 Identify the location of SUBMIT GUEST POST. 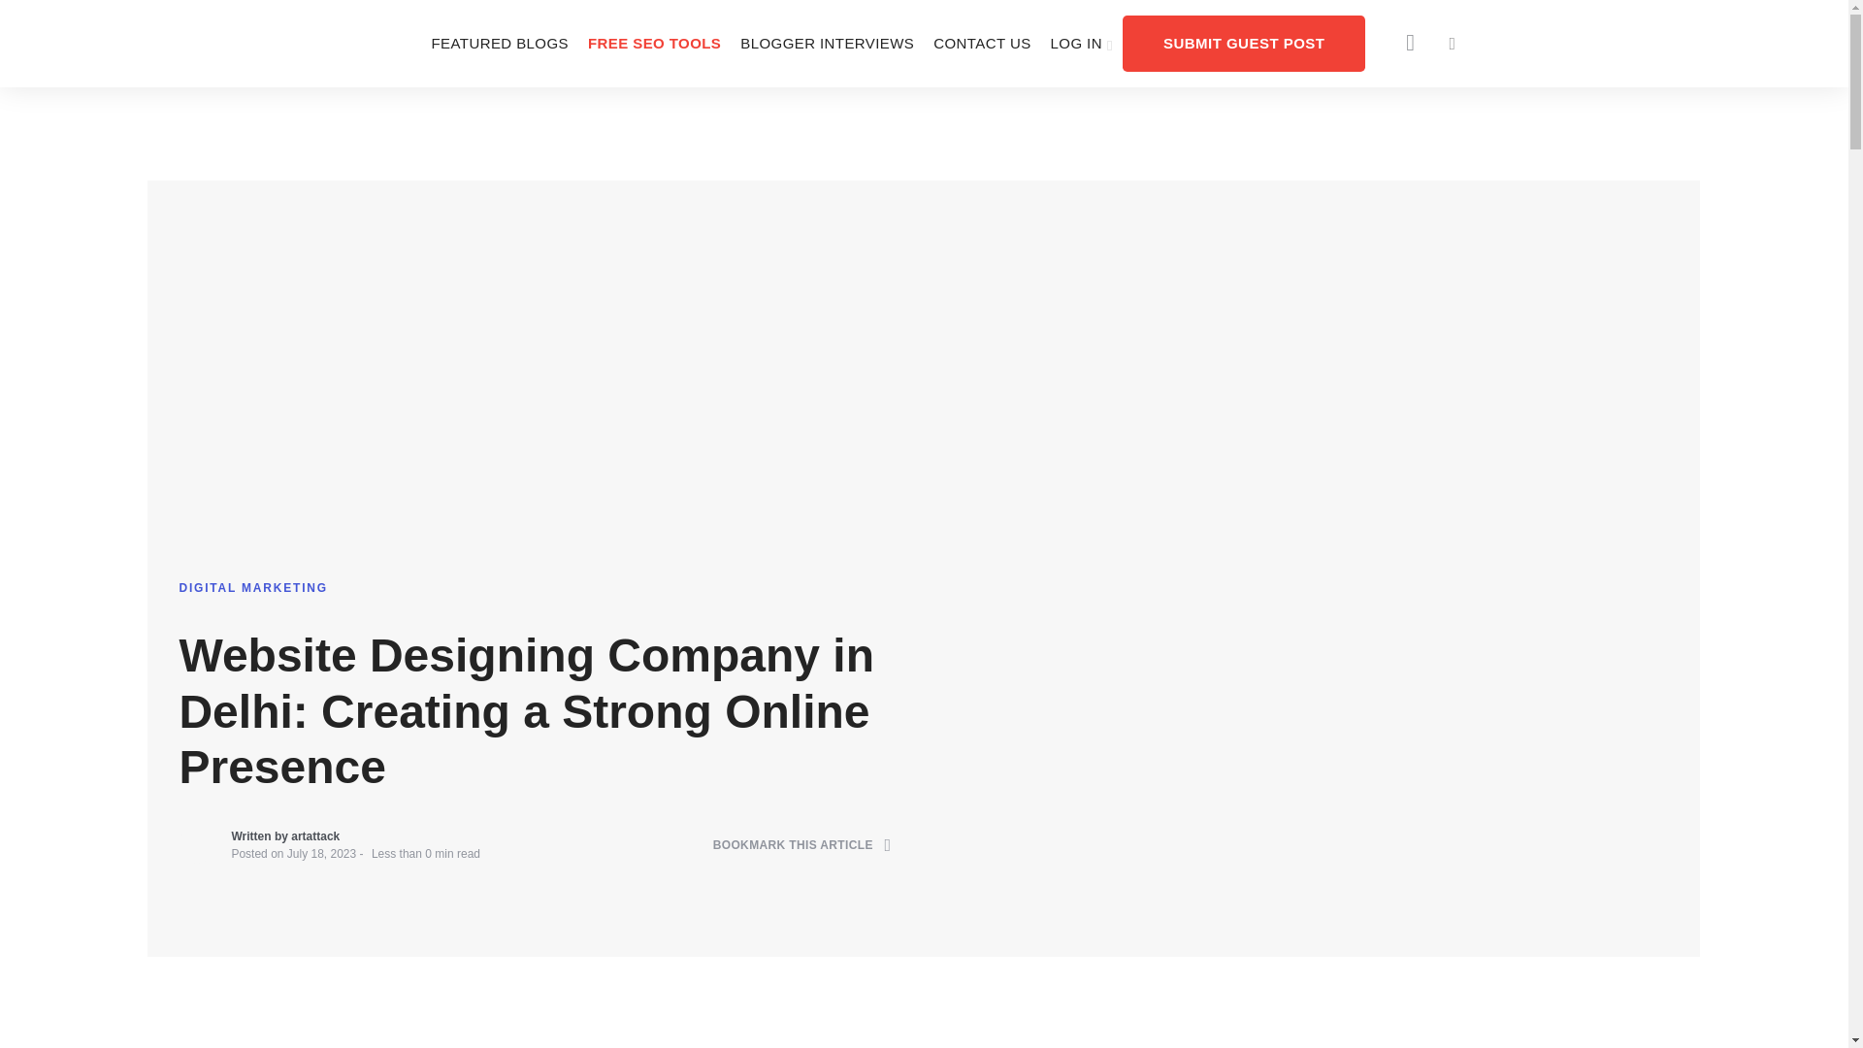
(1244, 43).